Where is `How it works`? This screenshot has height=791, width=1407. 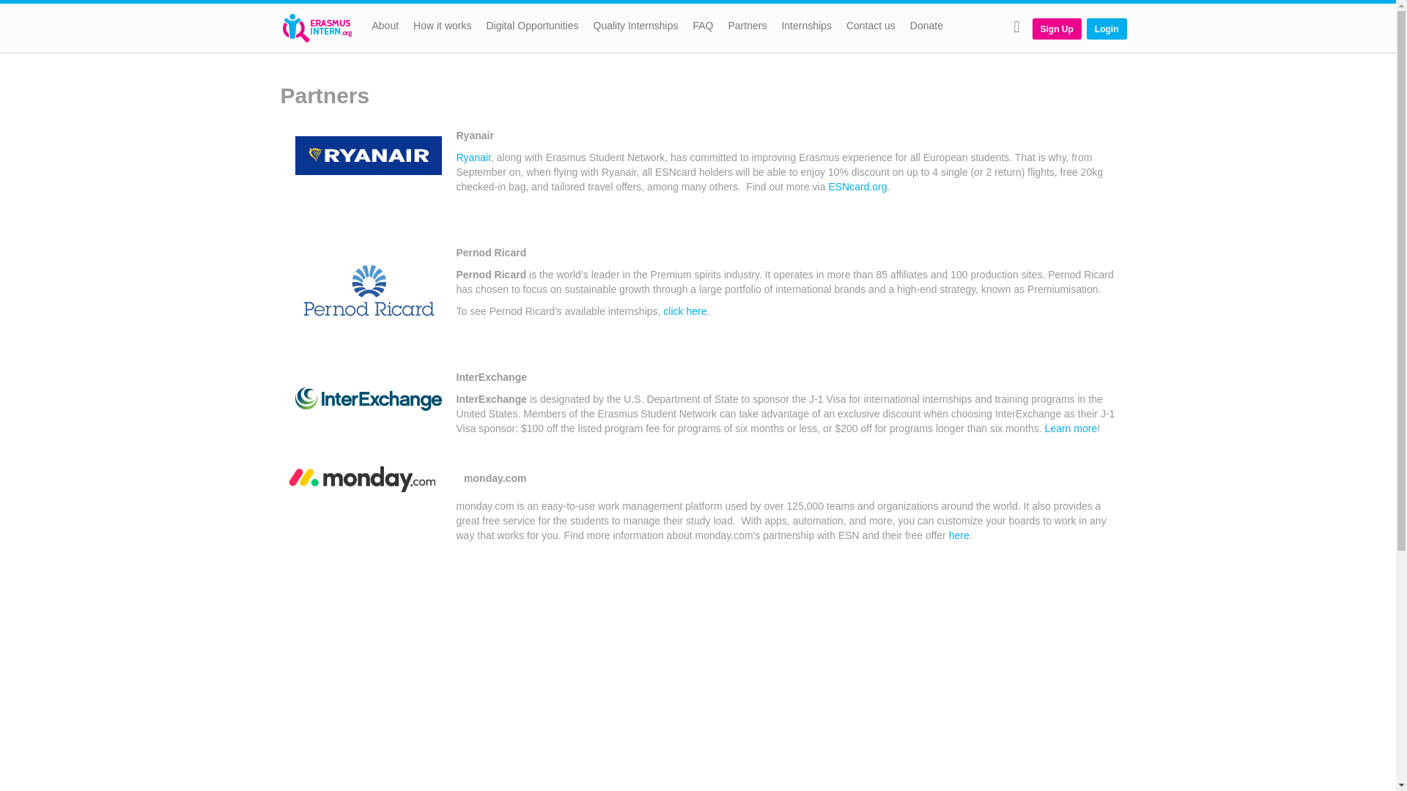 How it works is located at coordinates (442, 28).